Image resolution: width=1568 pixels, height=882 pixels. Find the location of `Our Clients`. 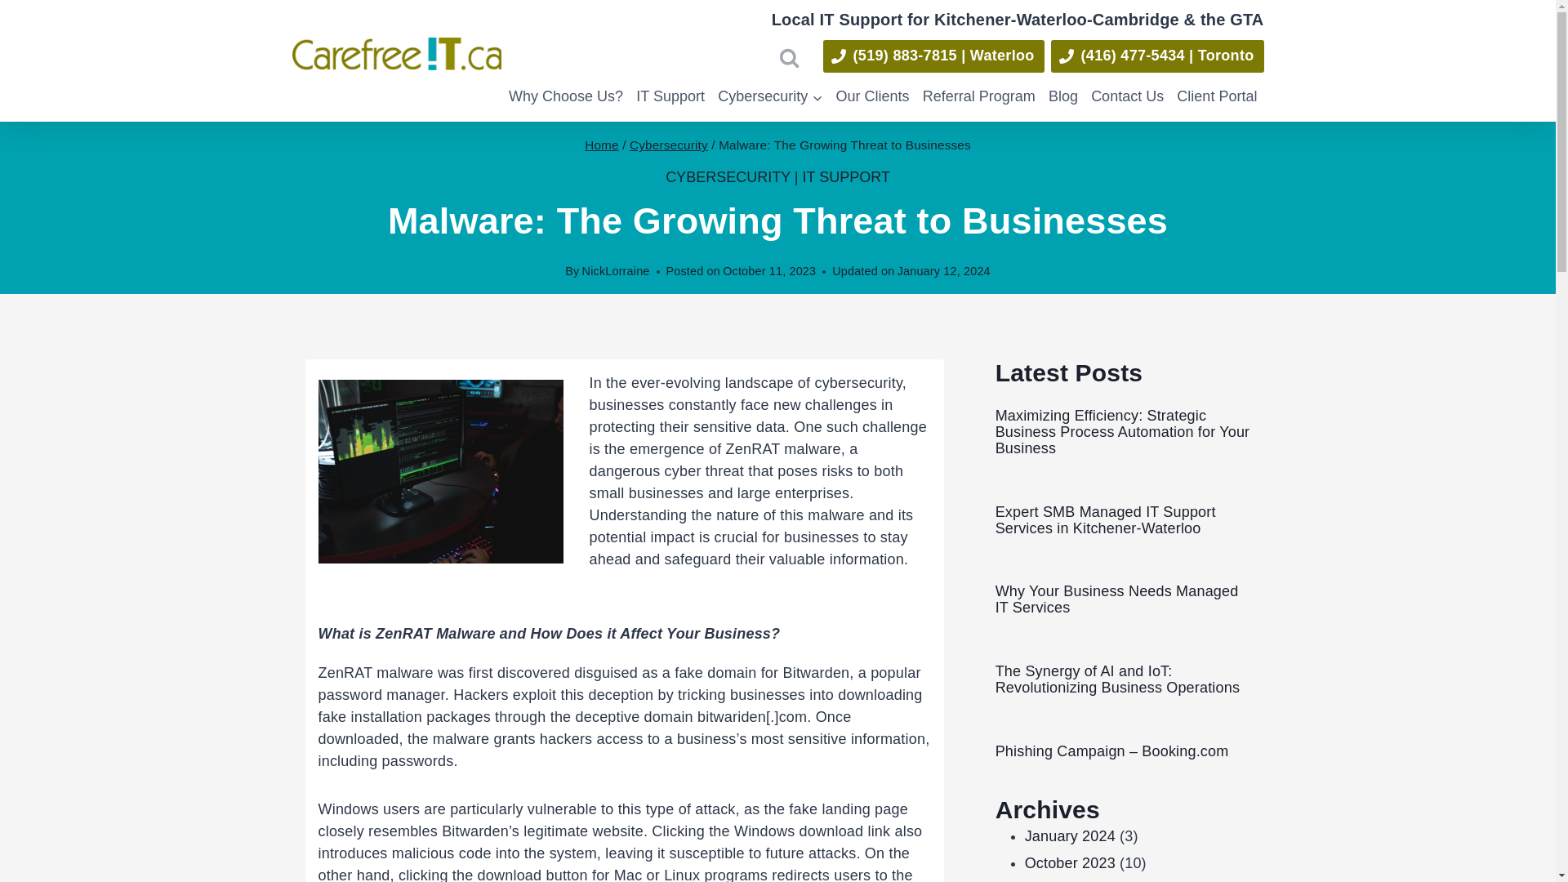

Our Clients is located at coordinates (872, 96).